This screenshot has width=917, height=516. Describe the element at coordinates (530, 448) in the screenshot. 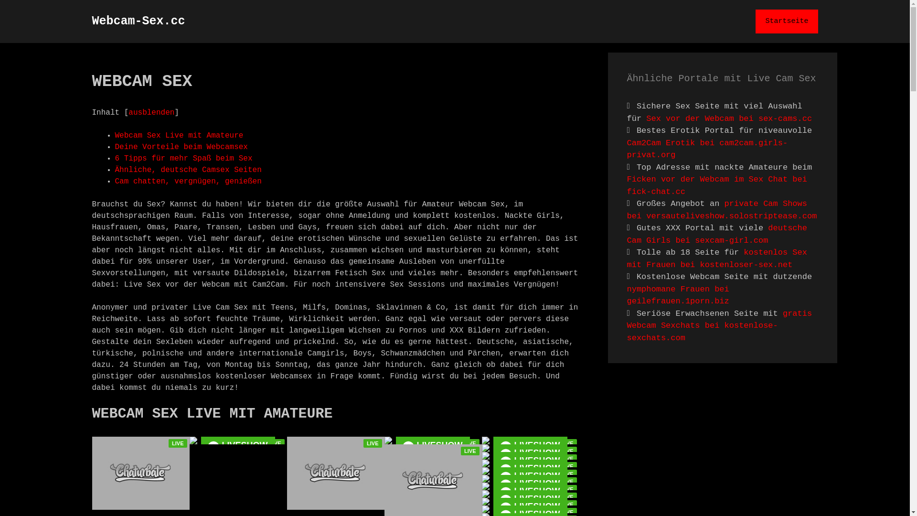

I see `LIVESHOW` at that location.